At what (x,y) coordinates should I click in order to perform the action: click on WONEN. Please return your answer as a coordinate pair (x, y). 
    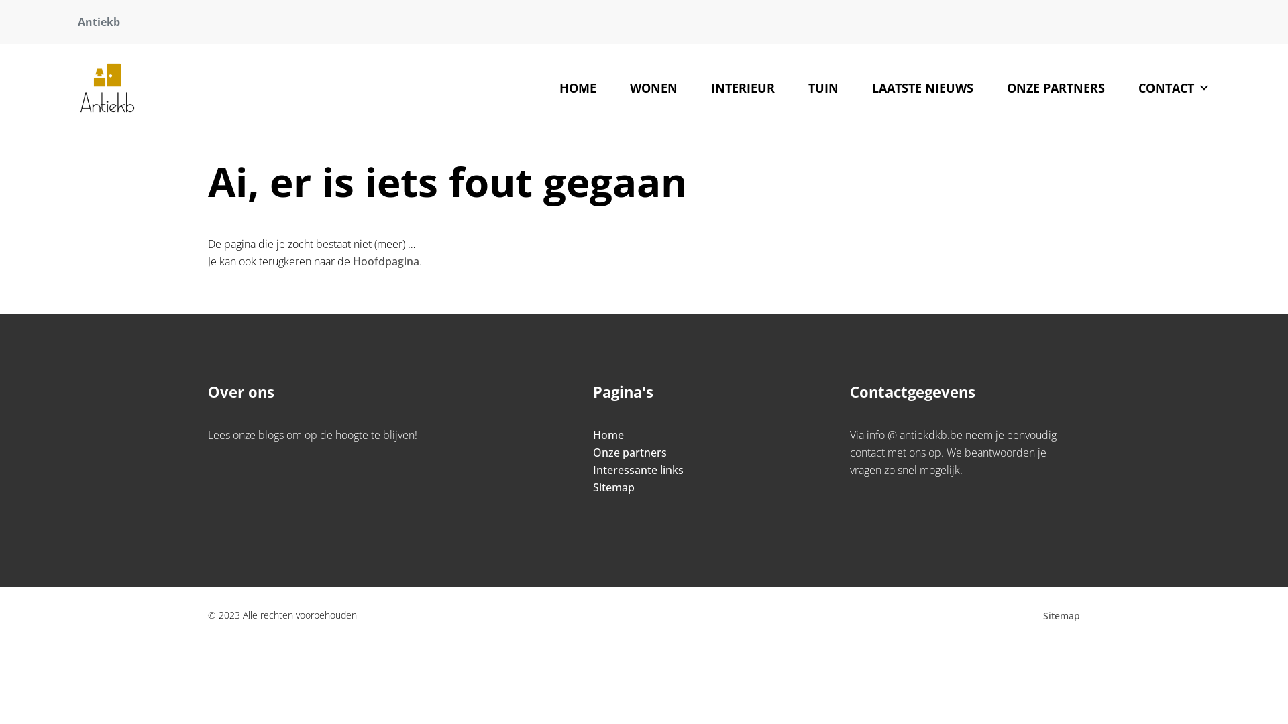
    Looking at the image, I should click on (653, 88).